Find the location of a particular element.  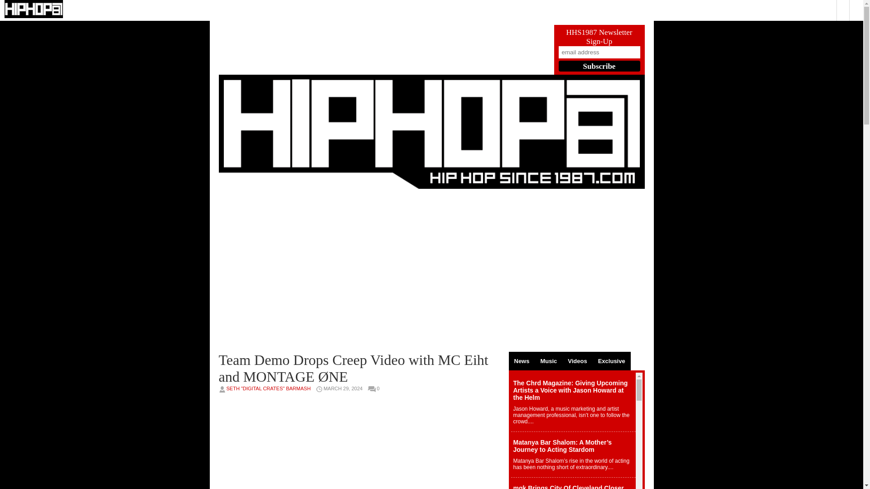

Subscribe is located at coordinates (599, 66).